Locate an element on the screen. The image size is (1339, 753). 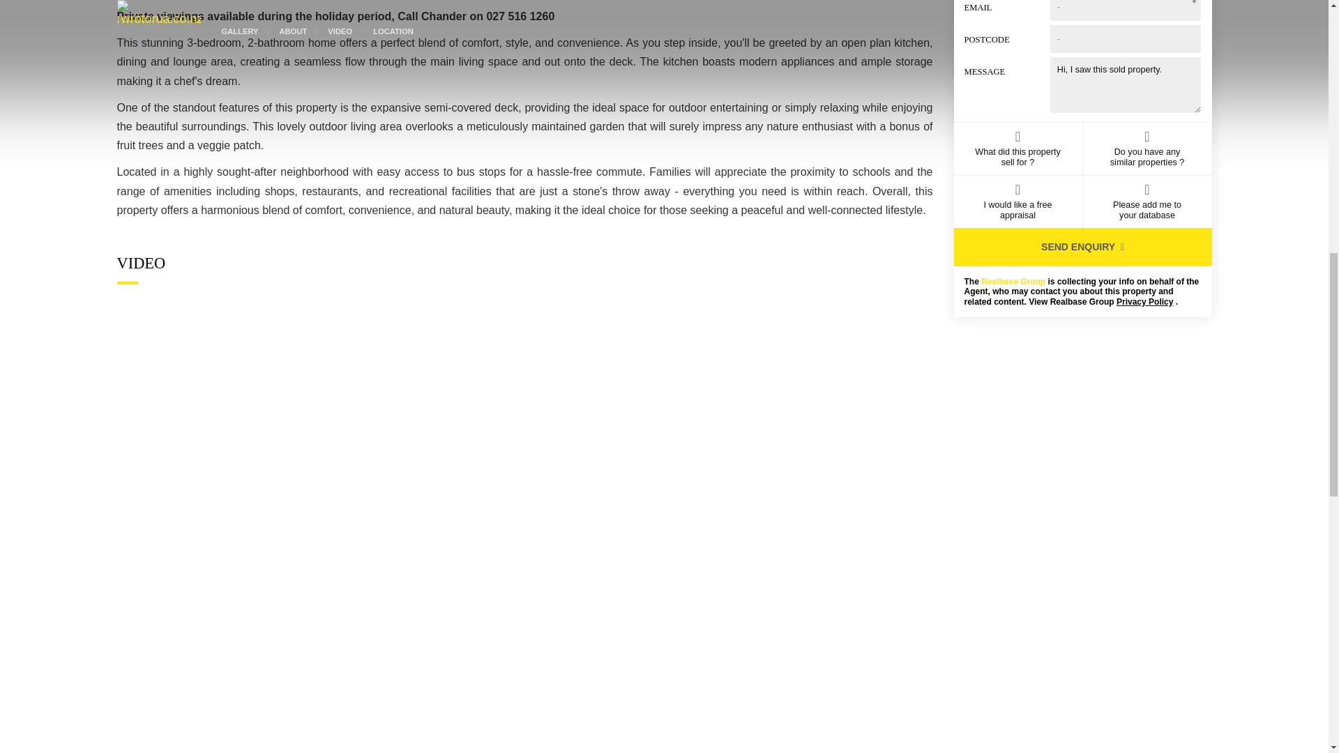
Visit www.realbase.io is located at coordinates (1013, 282).